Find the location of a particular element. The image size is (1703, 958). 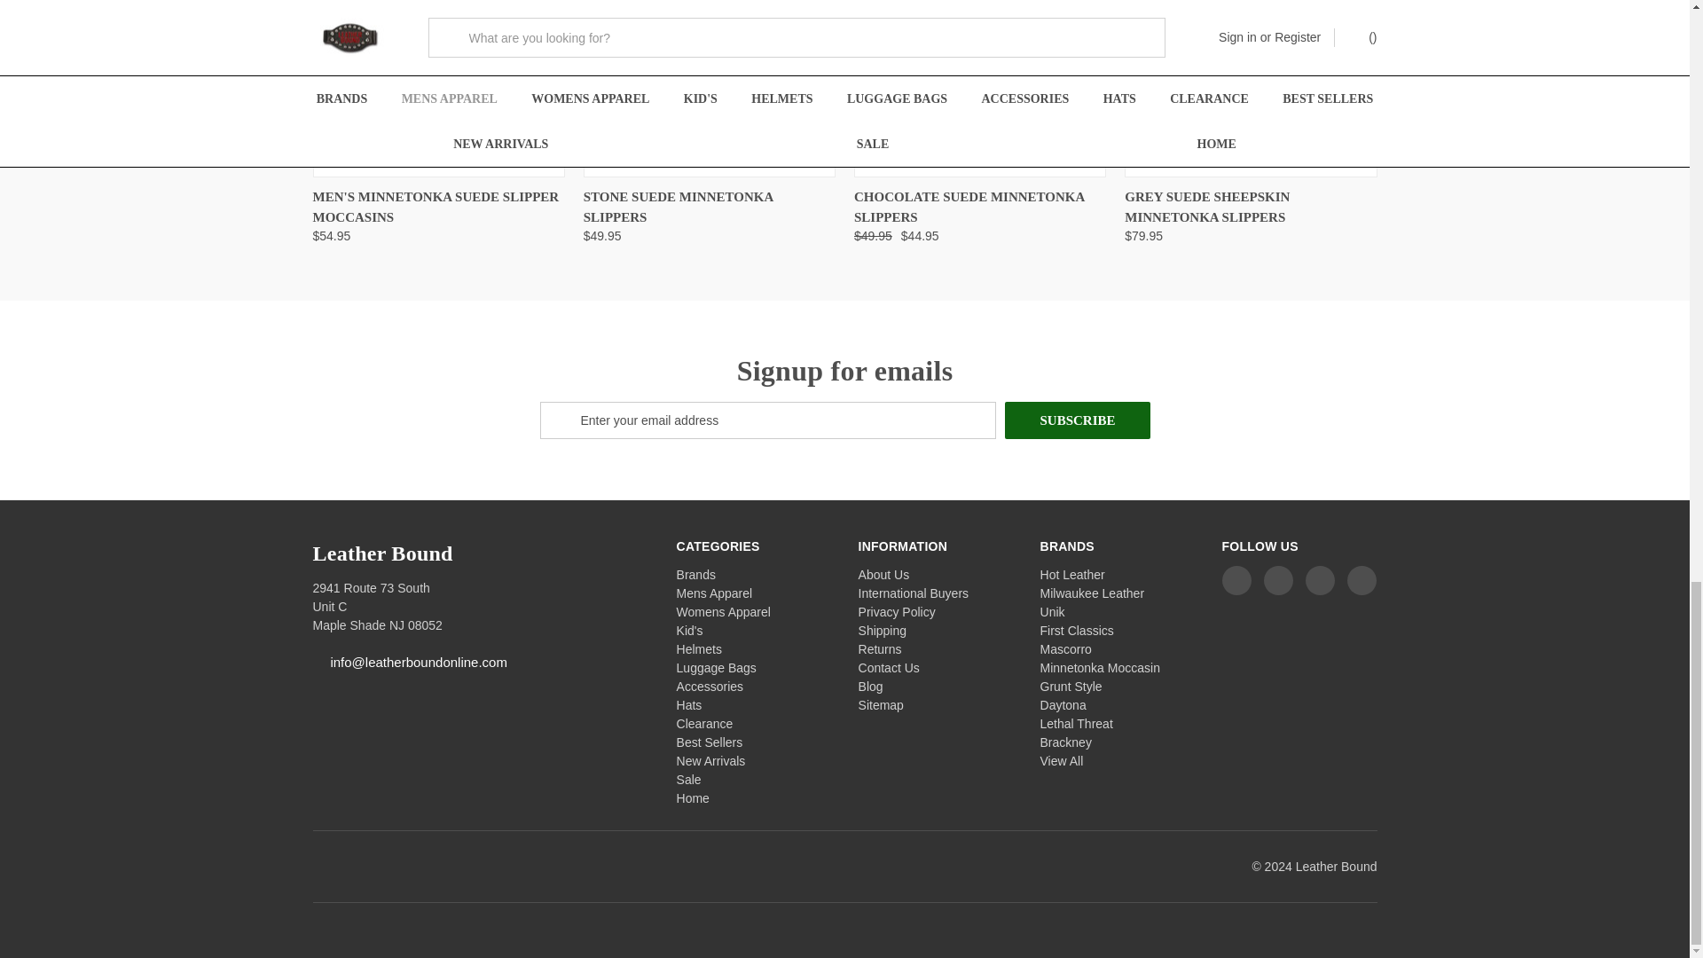

Subscribe is located at coordinates (1077, 420).